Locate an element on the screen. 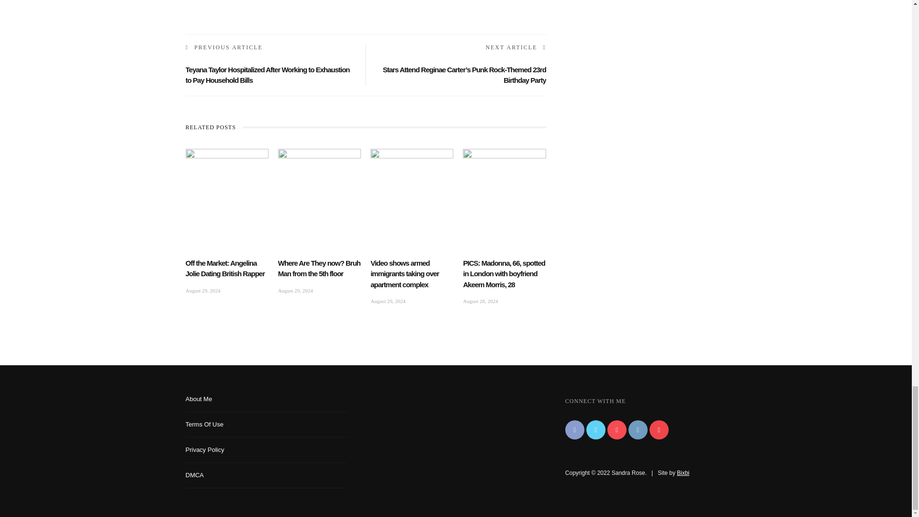 The height and width of the screenshot is (517, 919). Where Are They now? Bruh Man from the 5th floor is located at coordinates (319, 269).